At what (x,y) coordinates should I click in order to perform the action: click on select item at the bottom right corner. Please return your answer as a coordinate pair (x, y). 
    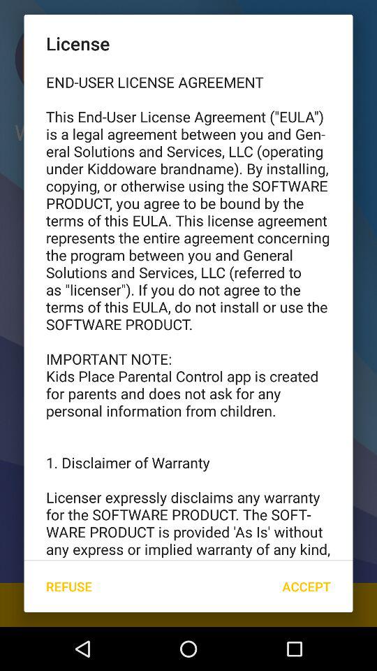
    Looking at the image, I should click on (306, 586).